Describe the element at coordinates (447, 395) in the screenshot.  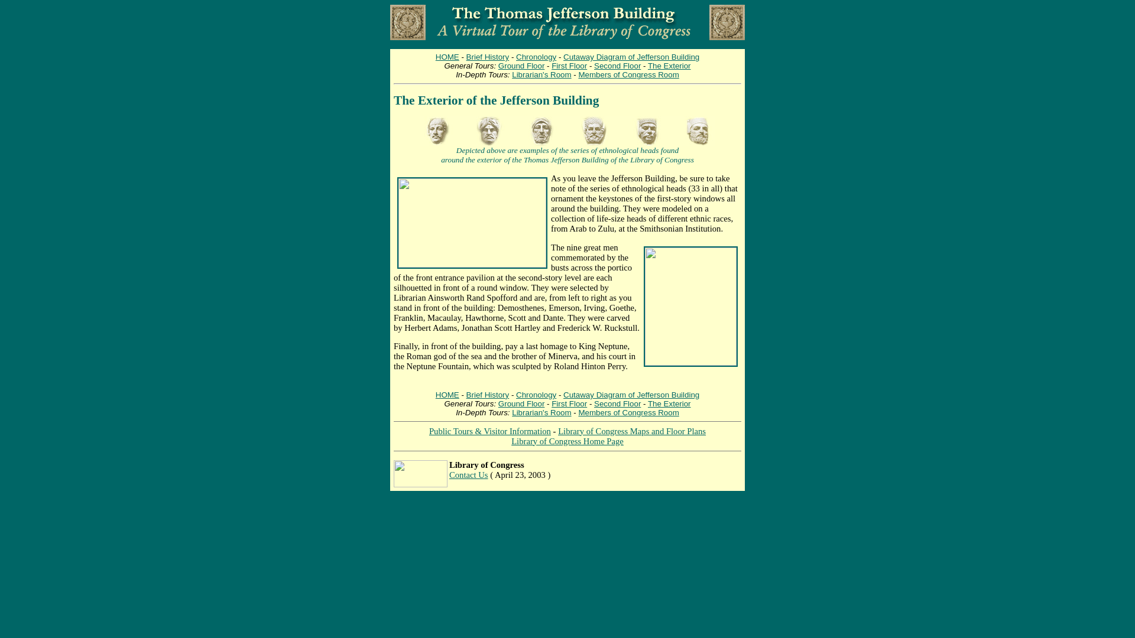
I see `HOME` at that location.